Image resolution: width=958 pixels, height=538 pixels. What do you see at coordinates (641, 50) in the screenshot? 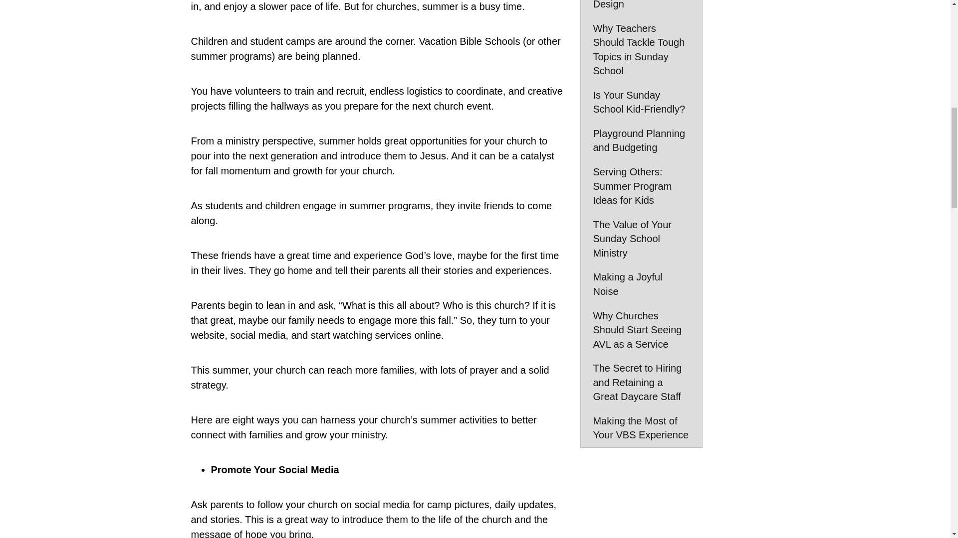
I see `Why Teachers Should Tackle Tough Topics in Sunday School` at bounding box center [641, 50].